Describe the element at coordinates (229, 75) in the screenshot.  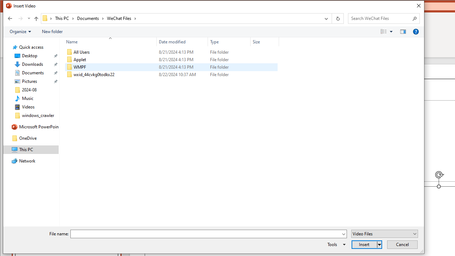
I see `Type` at that location.